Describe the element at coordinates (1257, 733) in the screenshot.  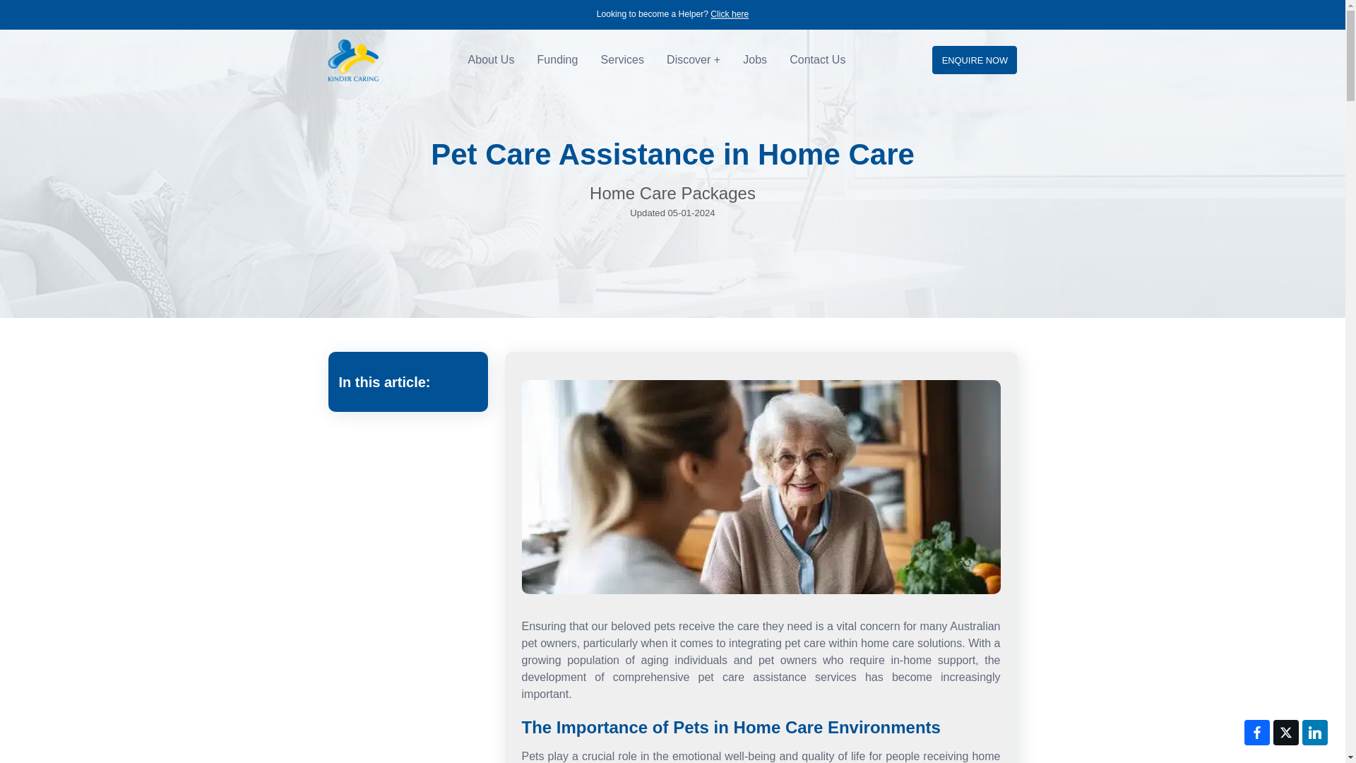
I see `Share on Facebook` at that location.